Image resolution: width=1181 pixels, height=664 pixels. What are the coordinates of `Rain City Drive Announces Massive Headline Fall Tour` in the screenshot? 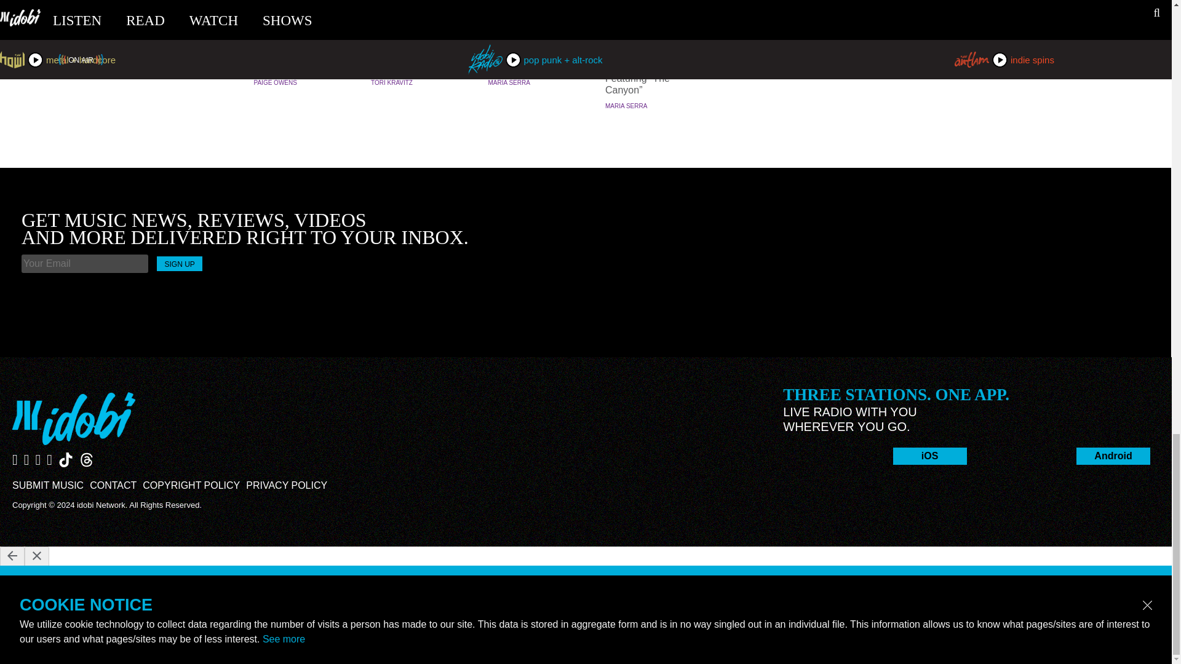 It's located at (535, 54).